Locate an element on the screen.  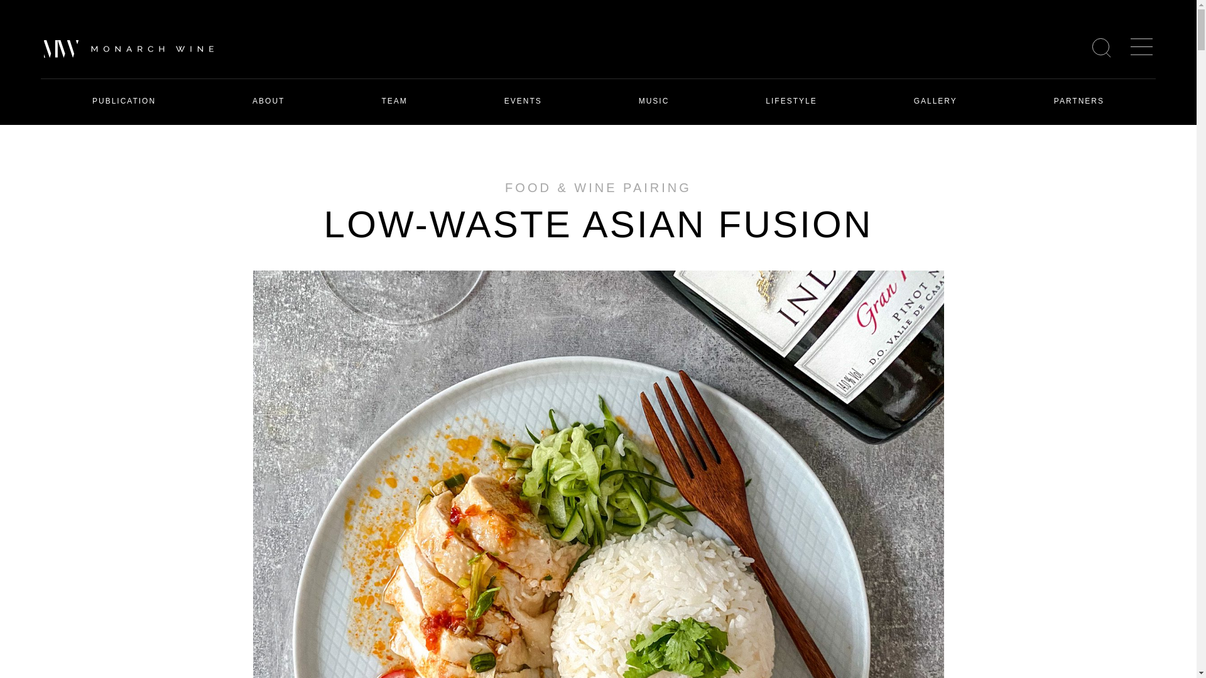
PARTNERS is located at coordinates (1079, 100).